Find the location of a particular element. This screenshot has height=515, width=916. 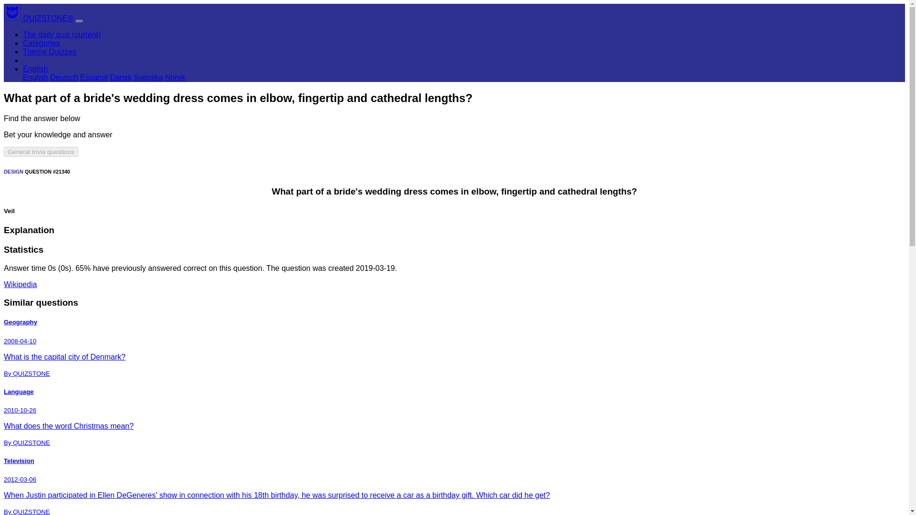

Wikipedia is located at coordinates (20, 284).